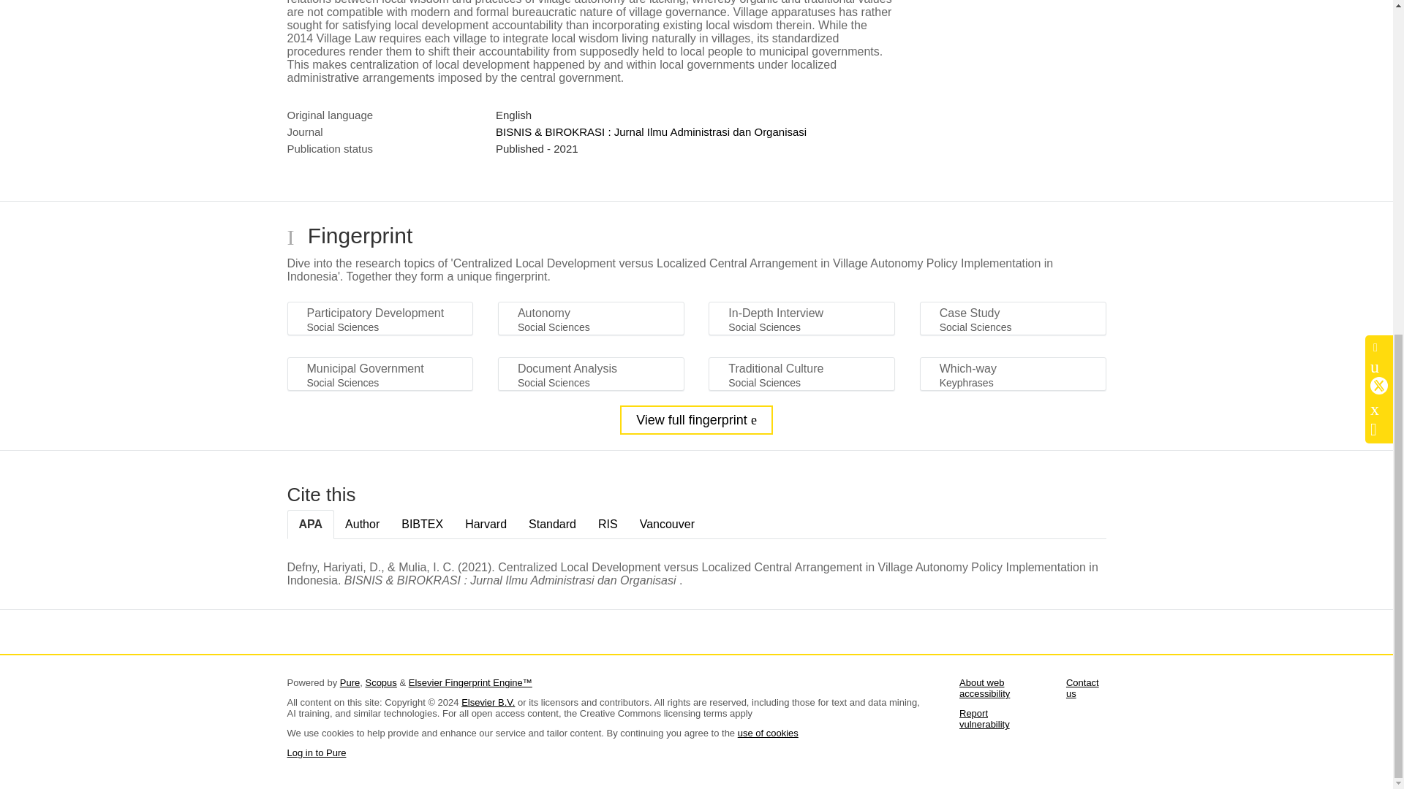 This screenshot has width=1404, height=789. Describe the element at coordinates (984, 687) in the screenshot. I see `About web accessibility` at that location.